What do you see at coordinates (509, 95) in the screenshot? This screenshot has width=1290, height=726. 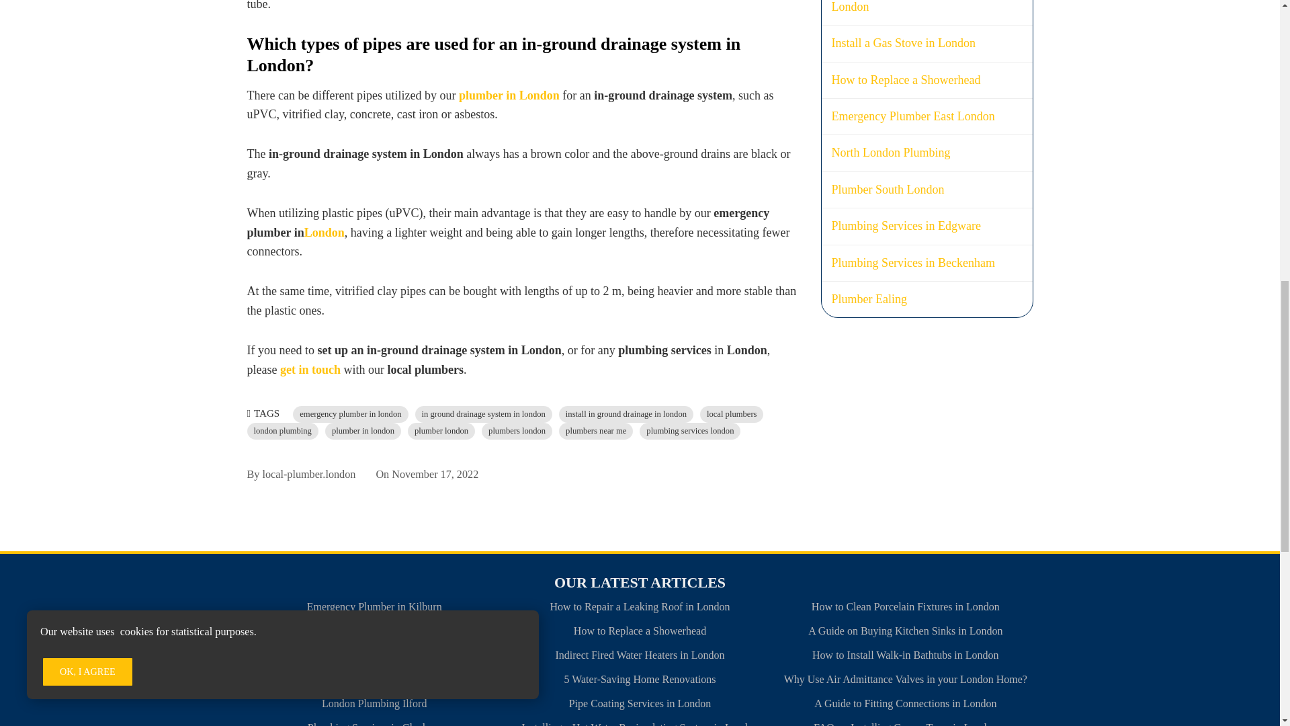 I see `plumber in London` at bounding box center [509, 95].